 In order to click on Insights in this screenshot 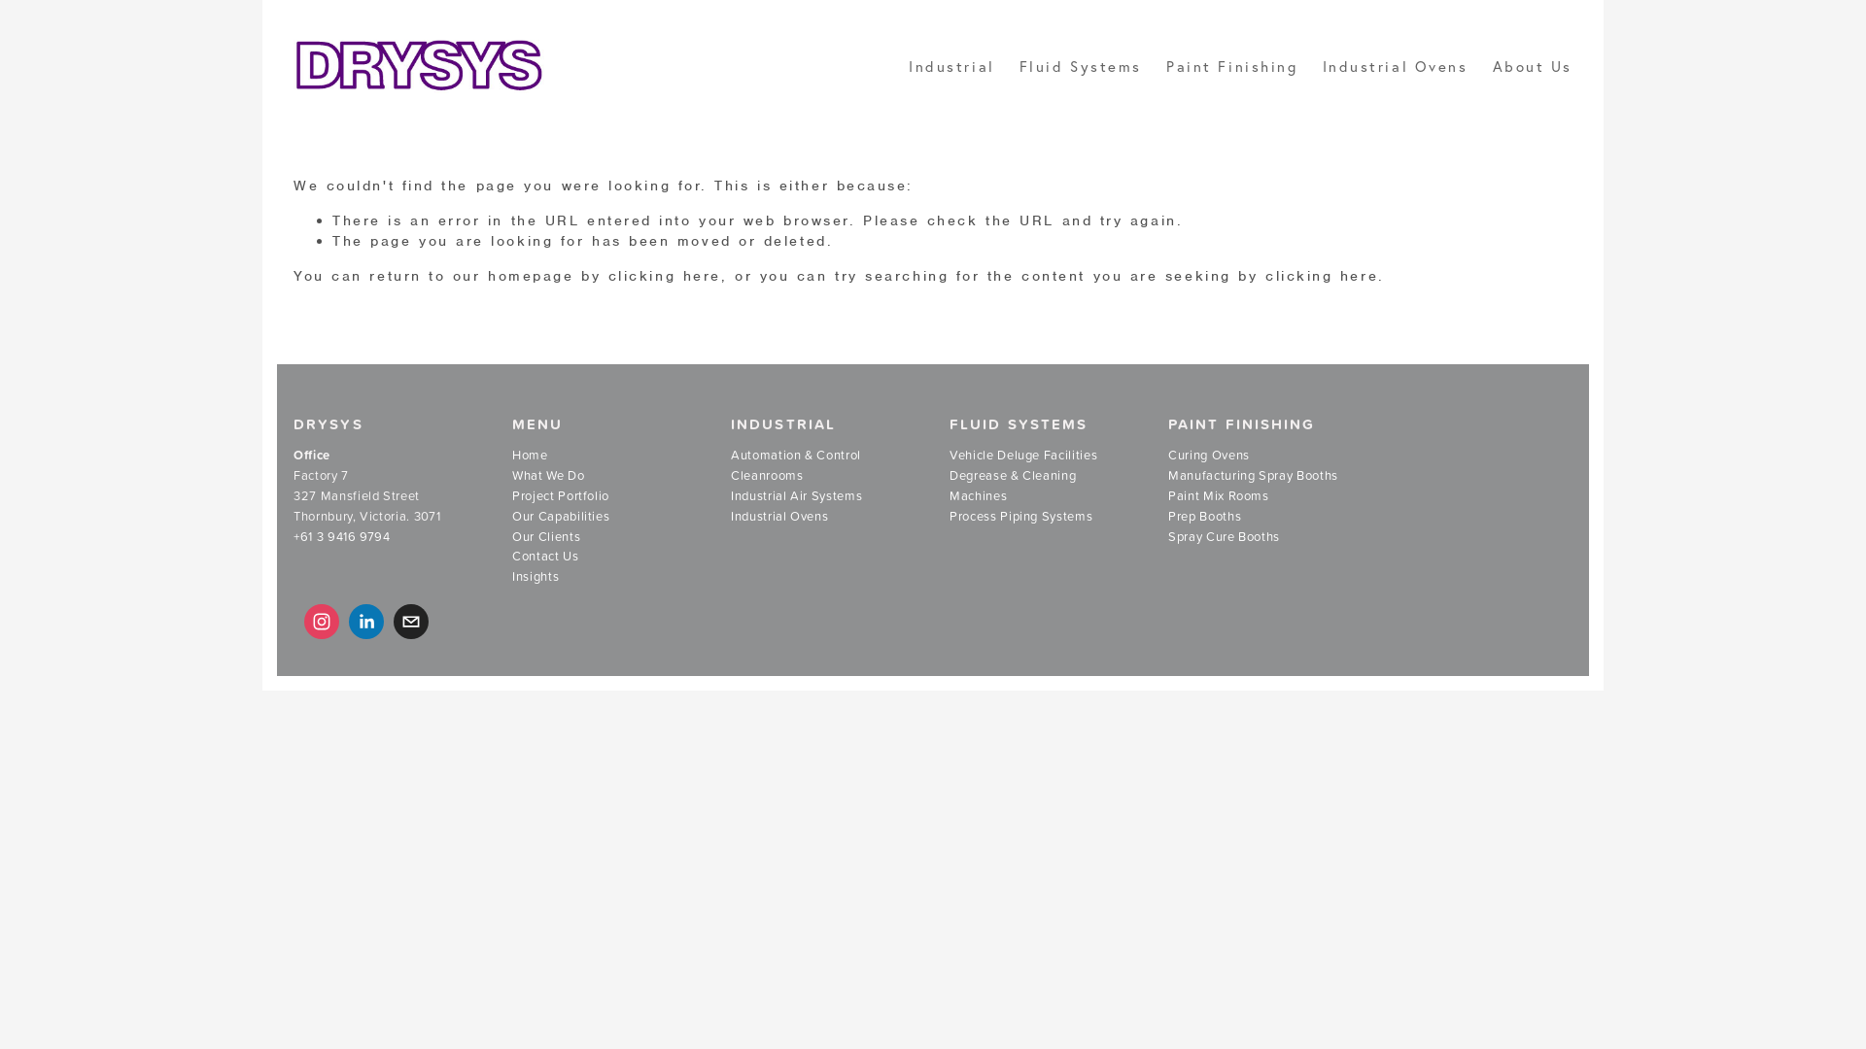, I will do `click(536, 577)`.